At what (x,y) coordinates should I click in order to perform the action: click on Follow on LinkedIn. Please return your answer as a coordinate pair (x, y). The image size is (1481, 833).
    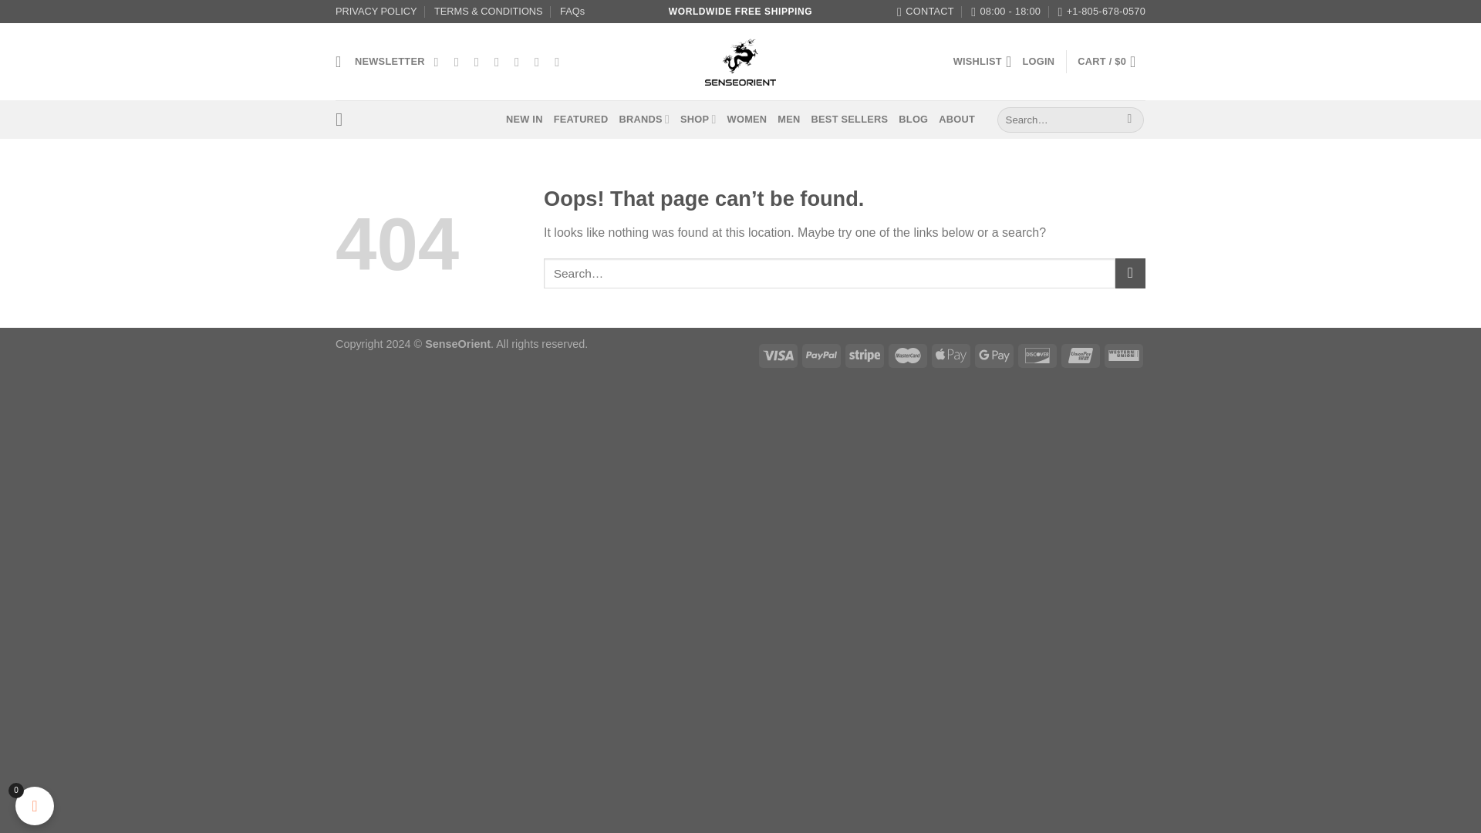
    Looking at the image, I should click on (540, 62).